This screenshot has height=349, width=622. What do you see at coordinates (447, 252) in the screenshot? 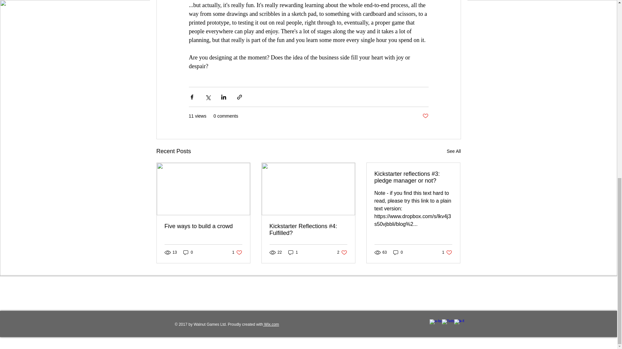
I see `Post not marked as liked` at bounding box center [447, 252].